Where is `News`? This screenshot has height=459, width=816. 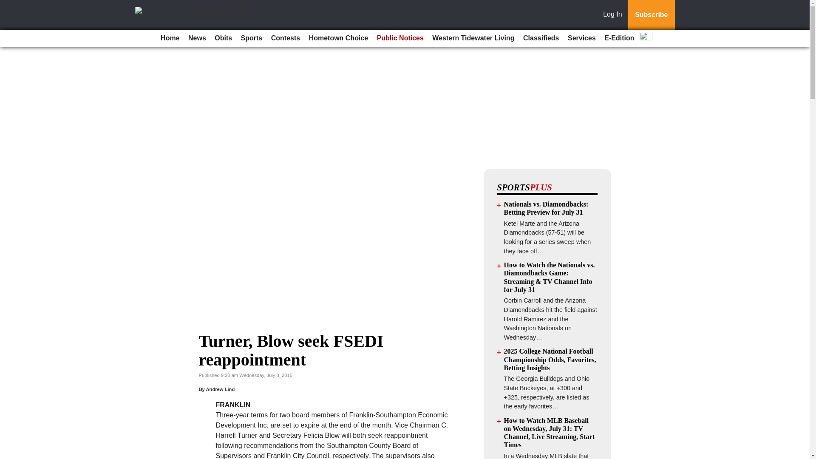
News is located at coordinates (197, 38).